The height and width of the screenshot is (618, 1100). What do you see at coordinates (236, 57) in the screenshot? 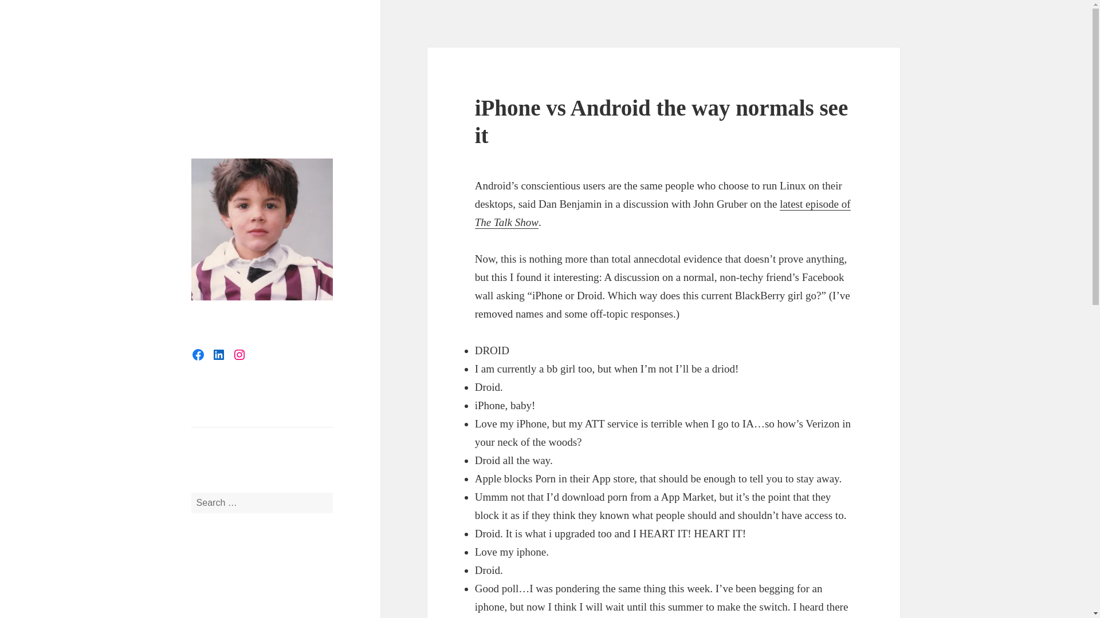
I see `Nick Bergus` at bounding box center [236, 57].